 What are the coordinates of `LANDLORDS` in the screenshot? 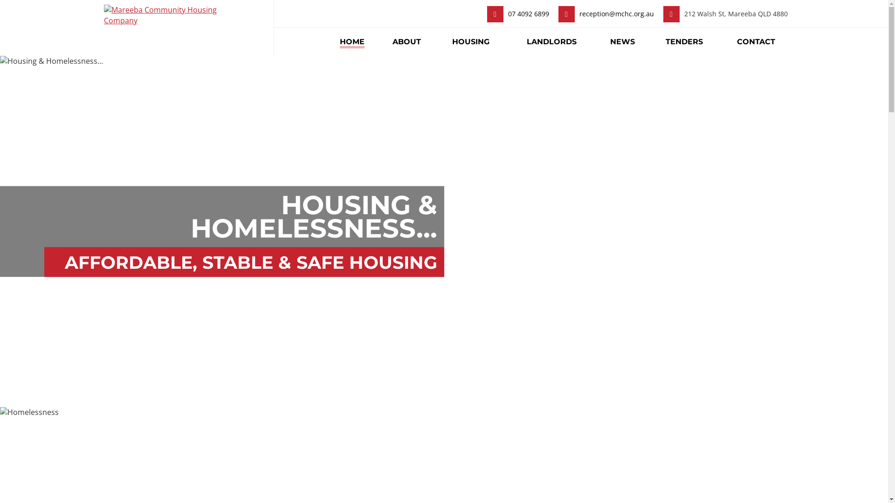 It's located at (552, 42).